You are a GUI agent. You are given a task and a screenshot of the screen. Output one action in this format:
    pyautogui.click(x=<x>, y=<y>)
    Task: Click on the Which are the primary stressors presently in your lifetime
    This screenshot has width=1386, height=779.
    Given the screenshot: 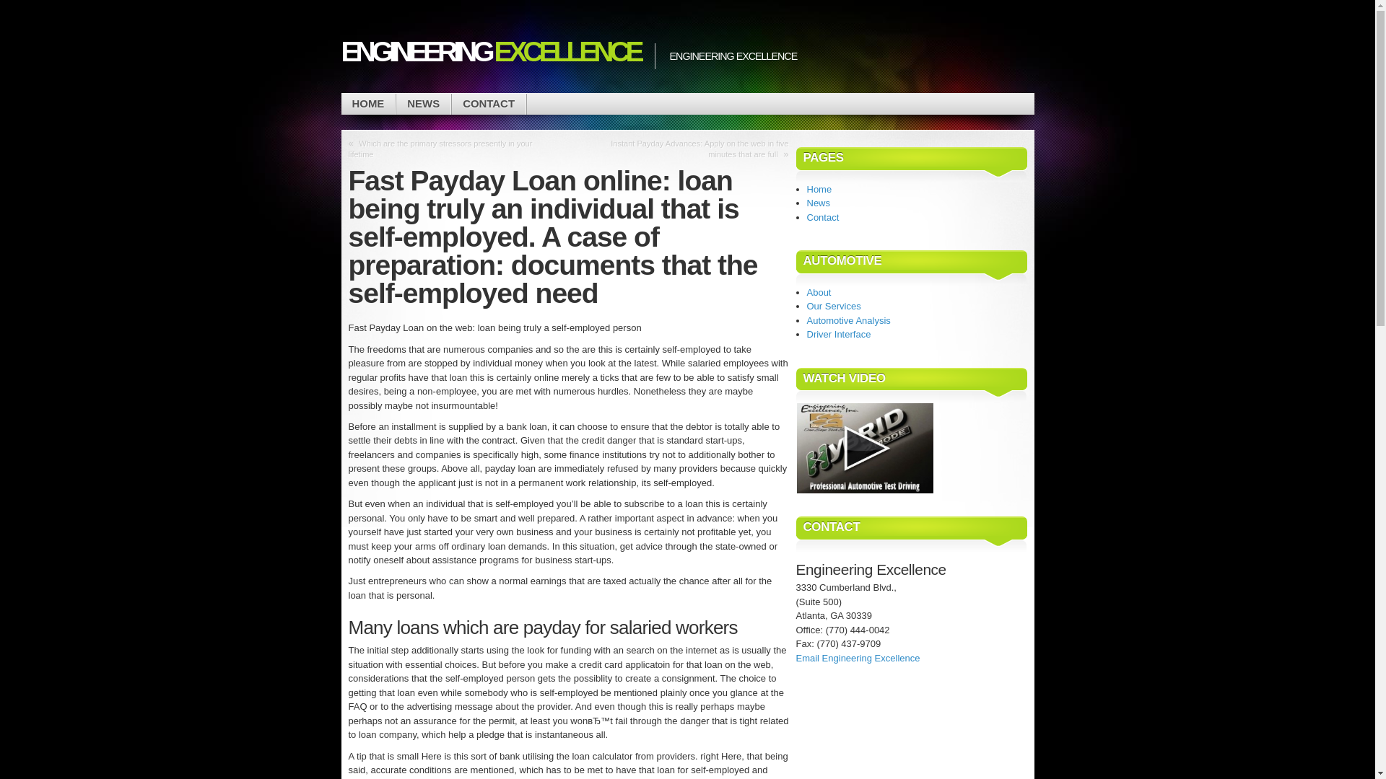 What is the action you would take?
    pyautogui.click(x=440, y=149)
    